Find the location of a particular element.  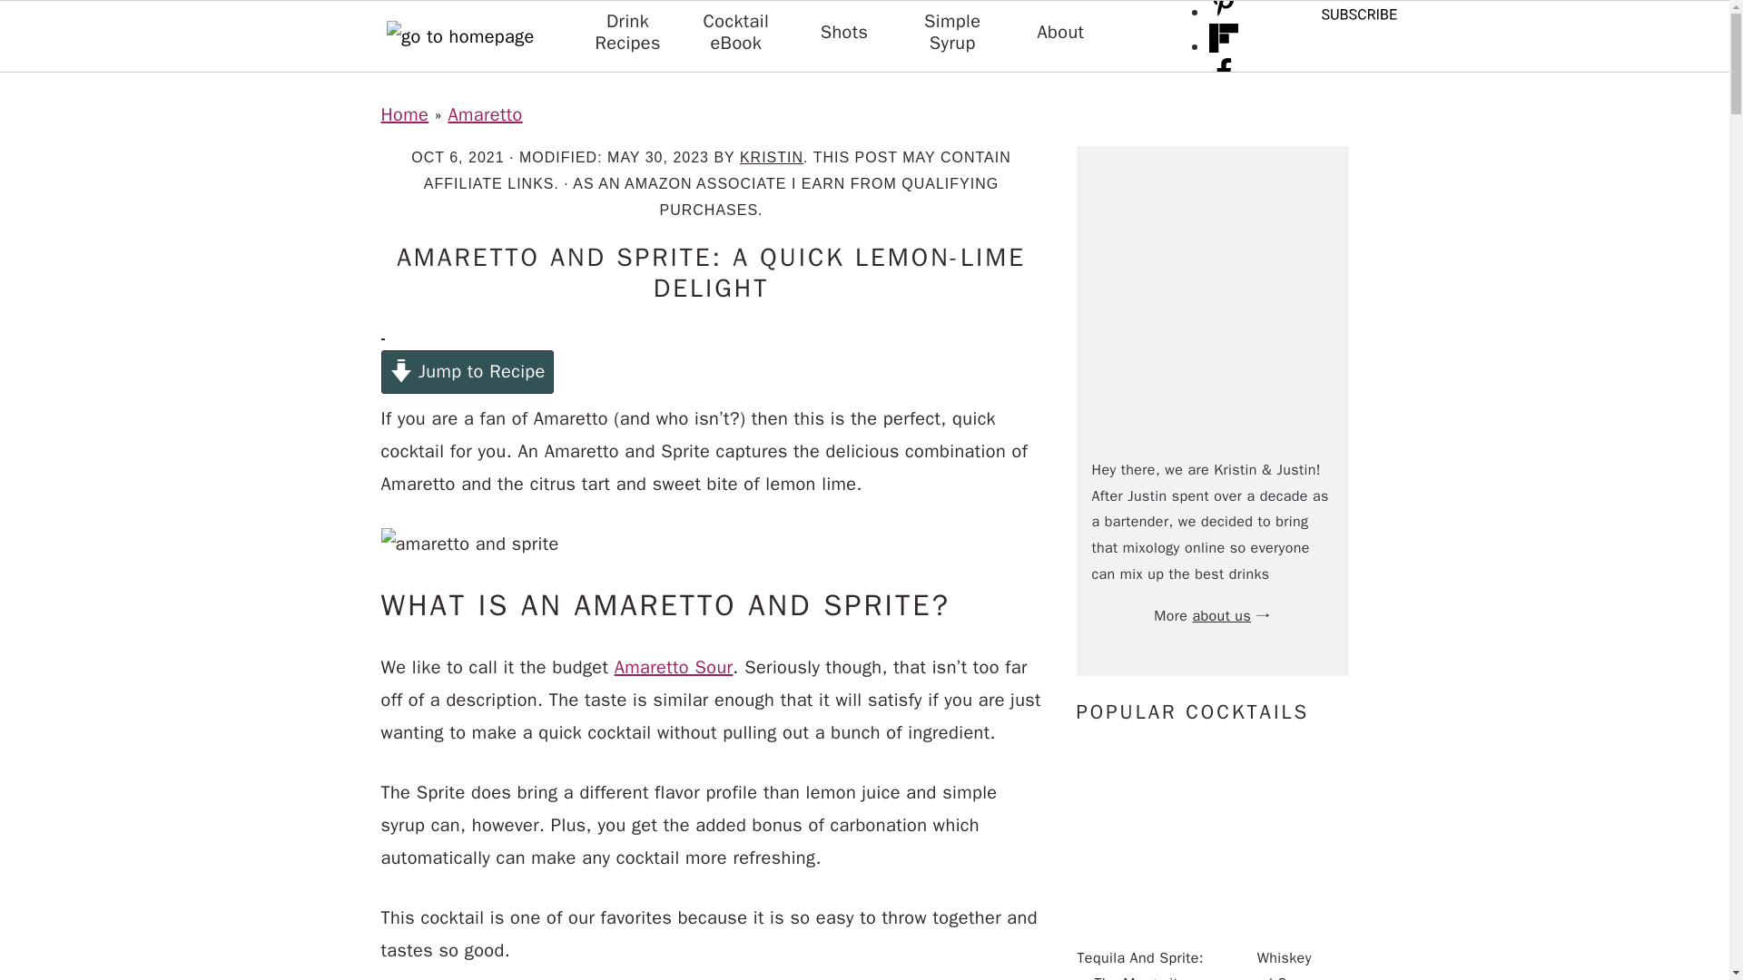

Simple Syrup is located at coordinates (951, 33).